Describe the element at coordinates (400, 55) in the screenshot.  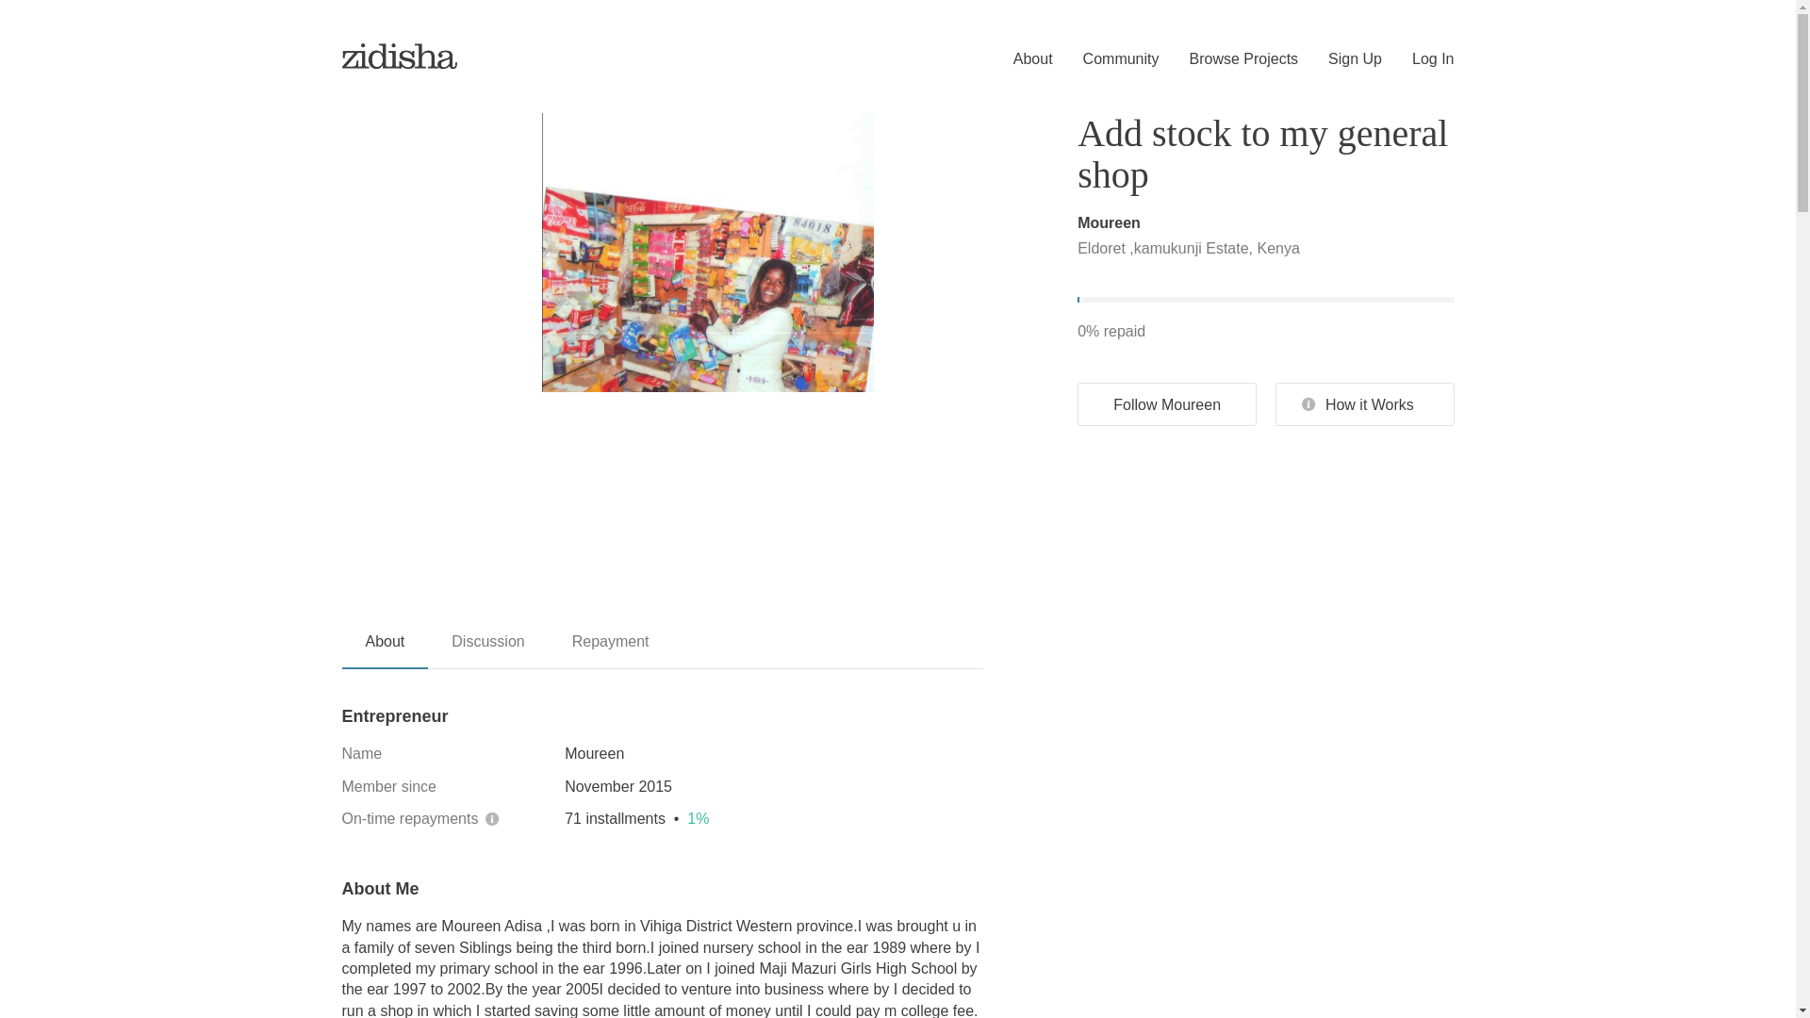
I see `Zidisha` at that location.